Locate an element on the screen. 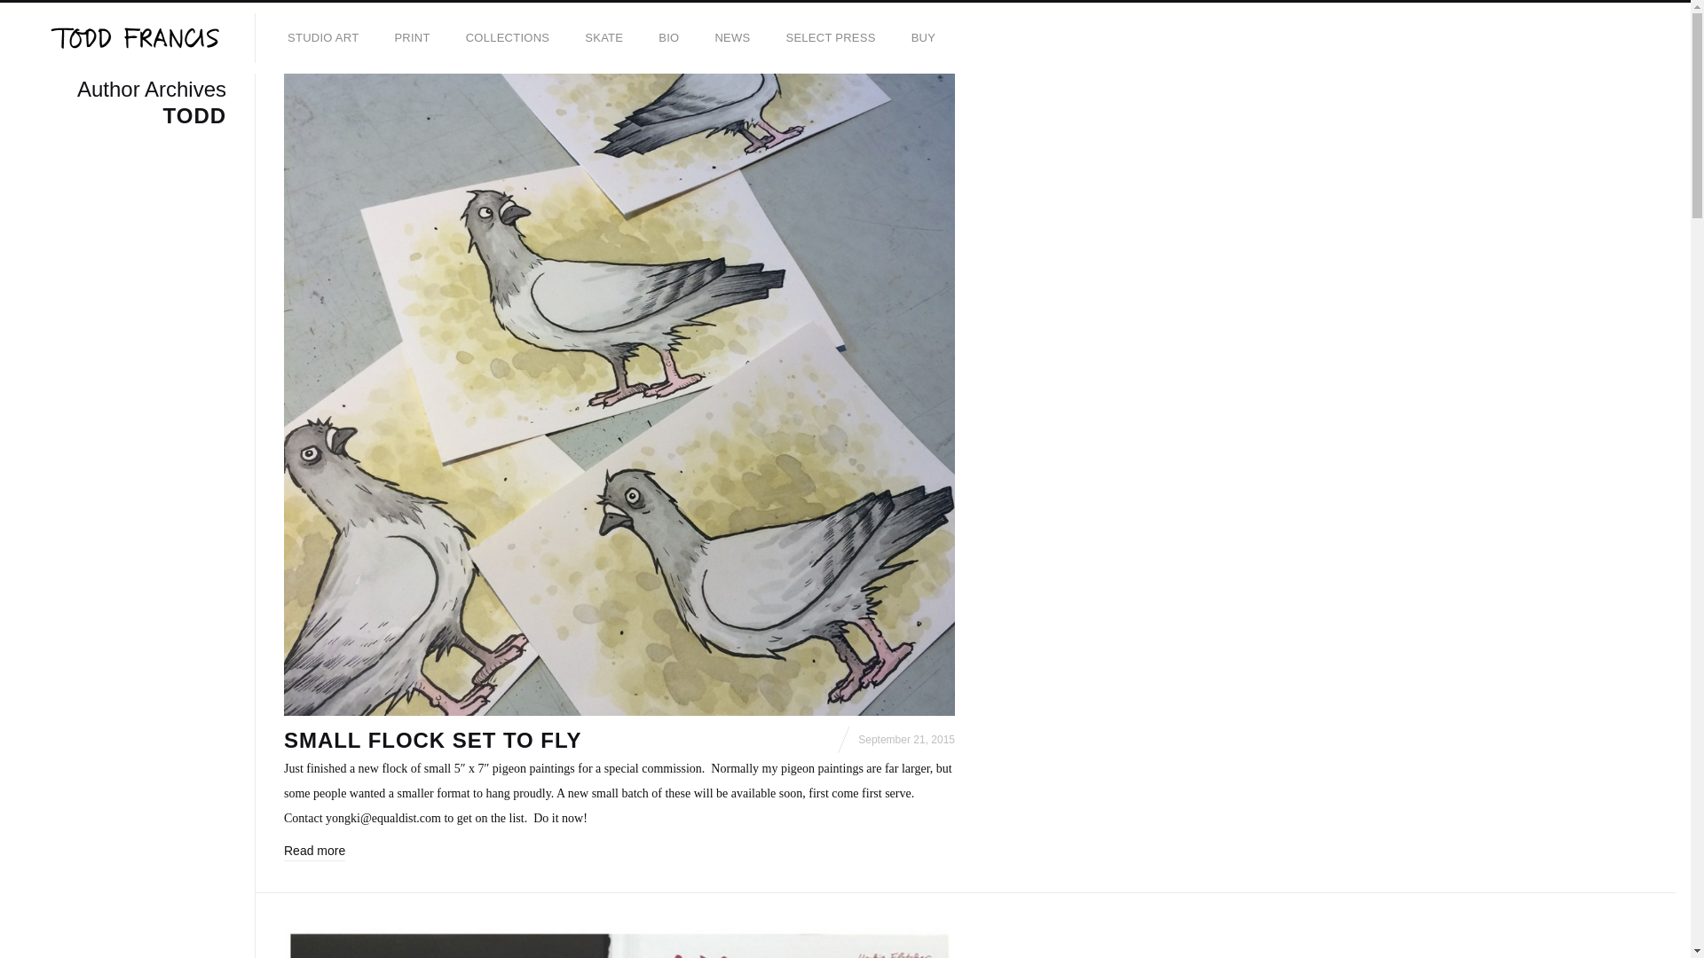 The width and height of the screenshot is (1704, 958). Web Shop is located at coordinates (924, 38).